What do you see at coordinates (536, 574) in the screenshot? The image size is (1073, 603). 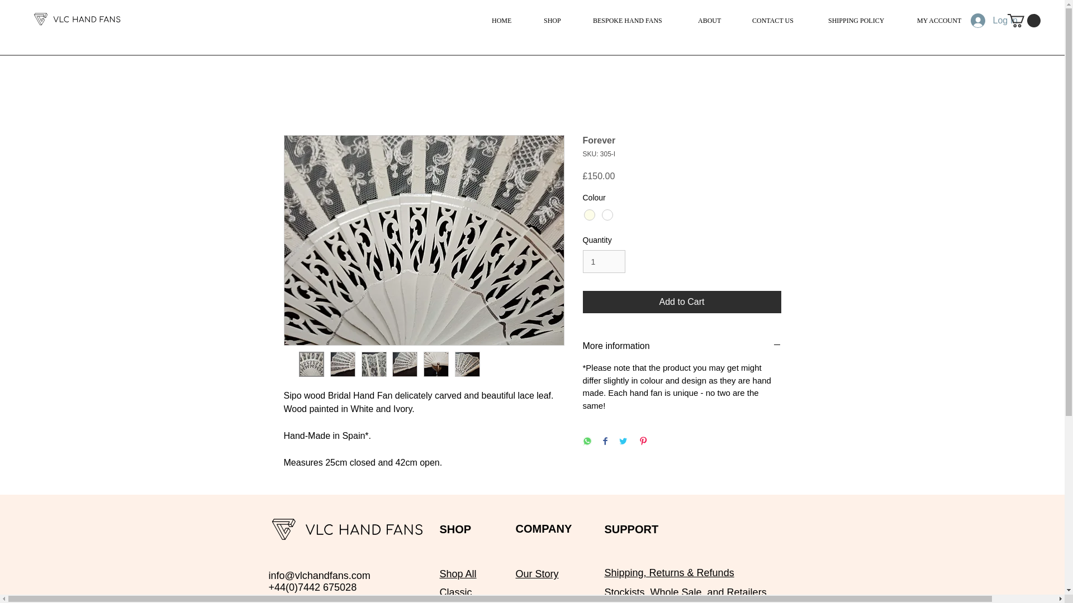 I see `Our Story` at bounding box center [536, 574].